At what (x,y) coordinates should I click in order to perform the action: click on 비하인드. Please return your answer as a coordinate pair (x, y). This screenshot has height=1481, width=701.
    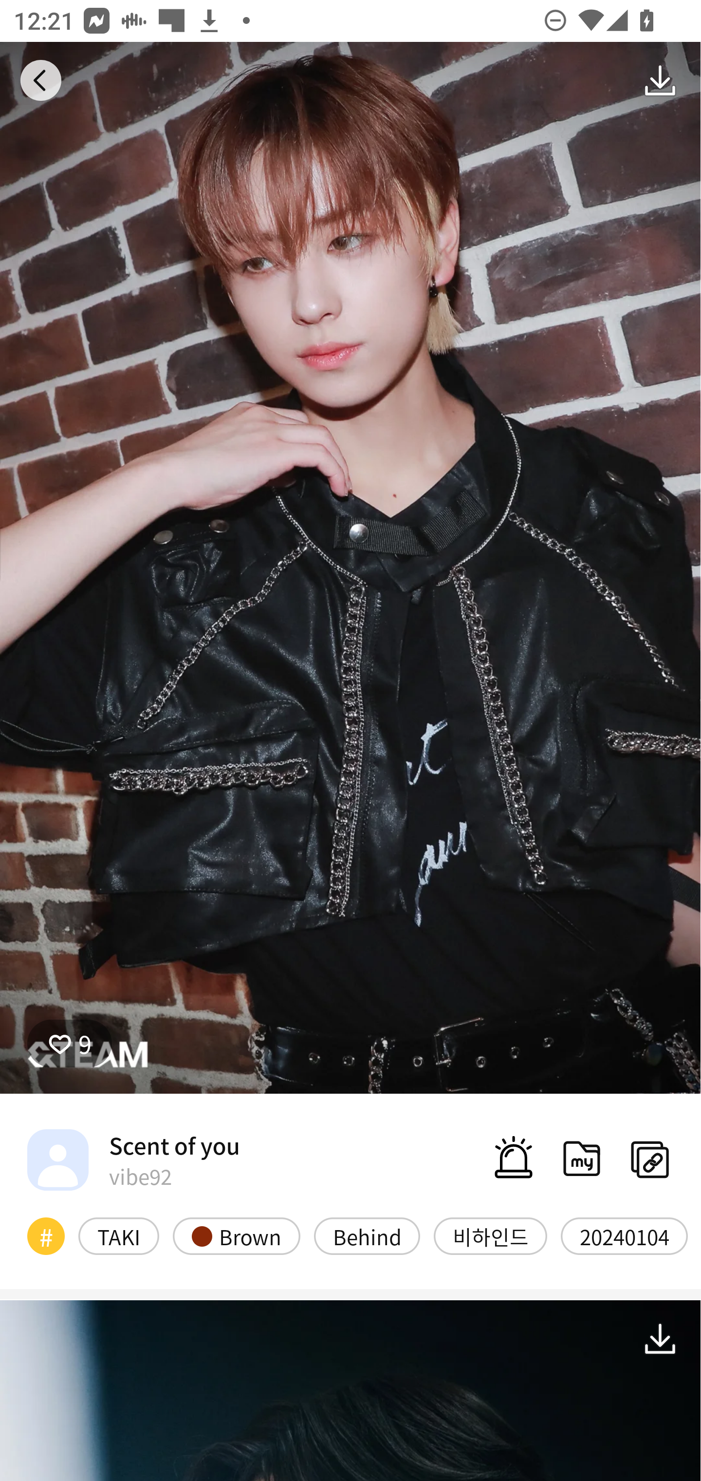
    Looking at the image, I should click on (491, 1235).